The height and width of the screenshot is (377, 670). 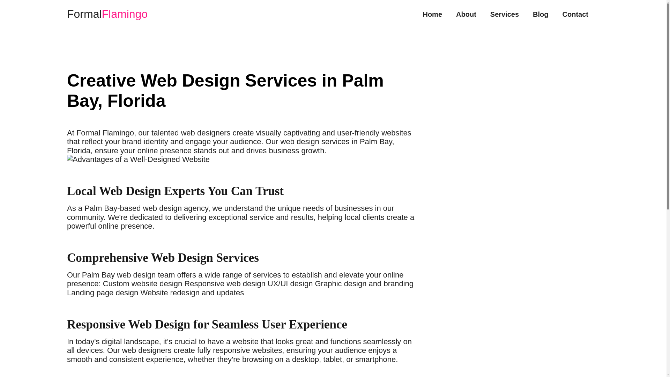 I want to click on FormalFlamingo, so click(x=107, y=14).